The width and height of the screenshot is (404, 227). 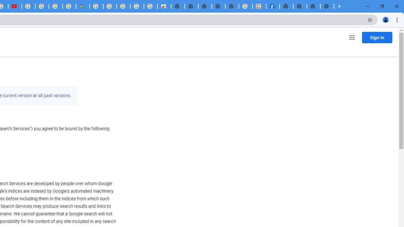 What do you see at coordinates (54, 96) in the screenshot?
I see `all past versions` at bounding box center [54, 96].